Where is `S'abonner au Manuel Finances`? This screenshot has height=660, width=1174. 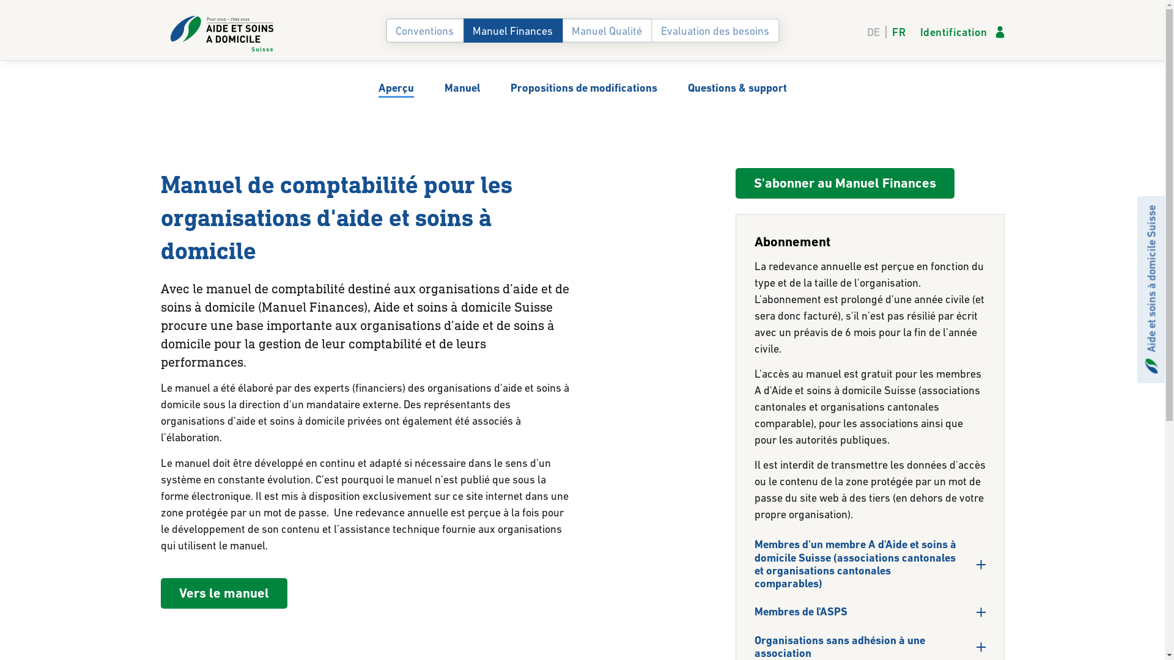
S'abonner au Manuel Finances is located at coordinates (844, 183).